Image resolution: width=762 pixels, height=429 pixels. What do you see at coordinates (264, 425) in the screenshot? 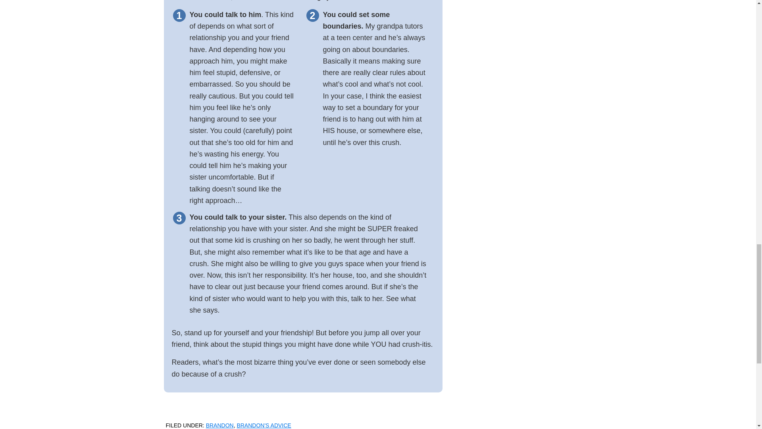
I see `BRANDON'S ADVICE` at bounding box center [264, 425].